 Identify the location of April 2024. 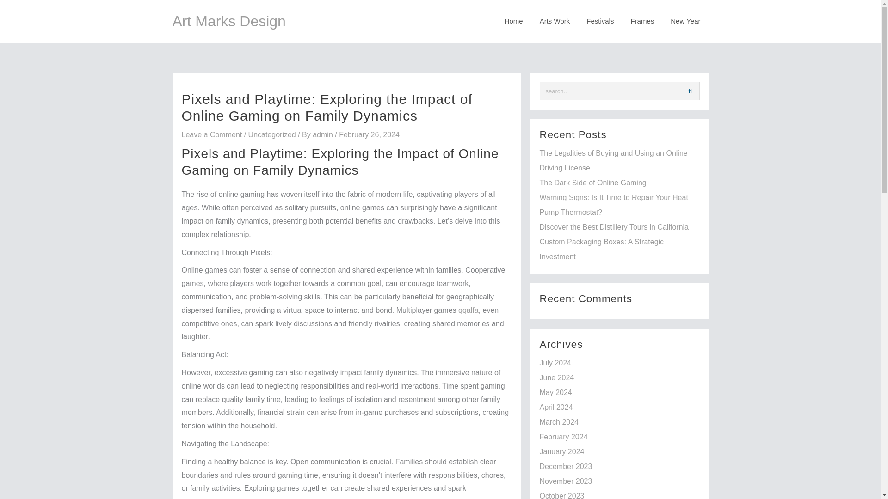
(556, 407).